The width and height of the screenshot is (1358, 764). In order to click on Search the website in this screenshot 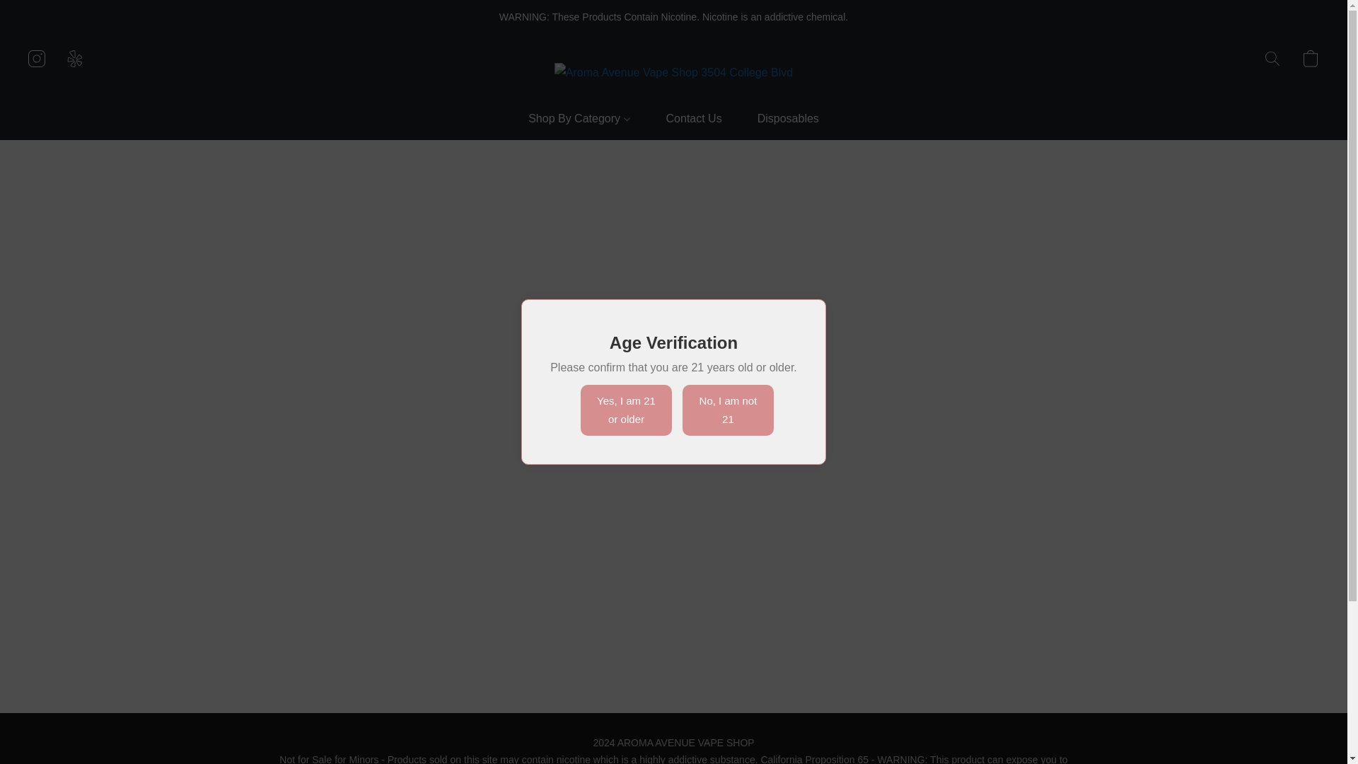, I will do `click(1272, 58)`.